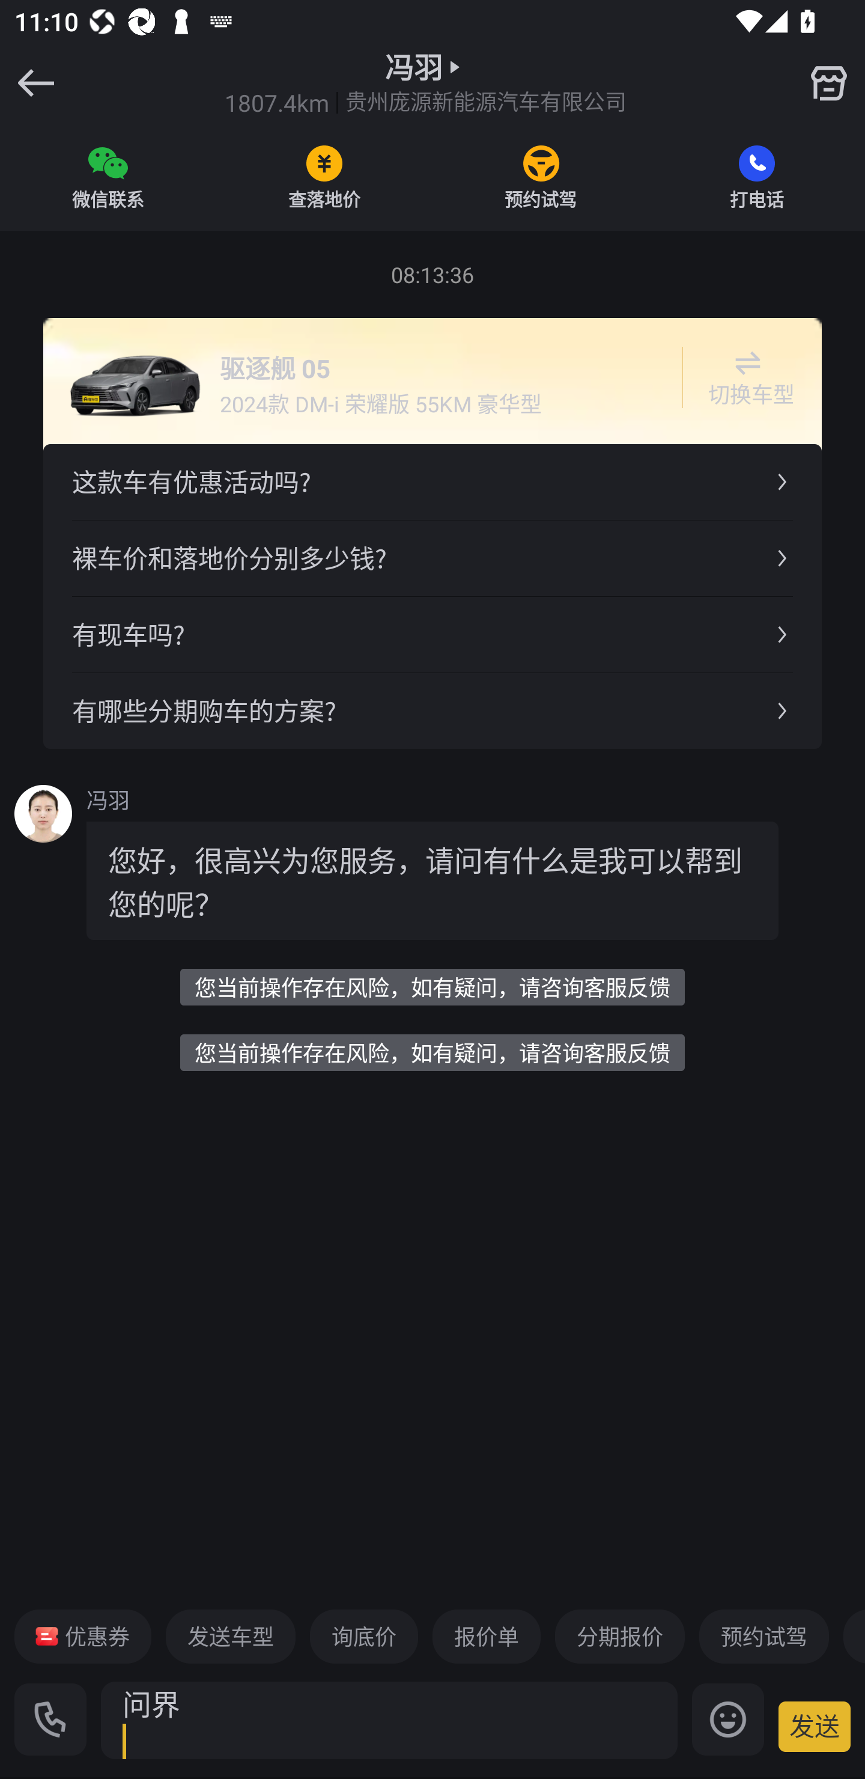  I want to click on 冯羽 1807.4km 贵州庞源新能源汽车有限公司, so click(425, 83).